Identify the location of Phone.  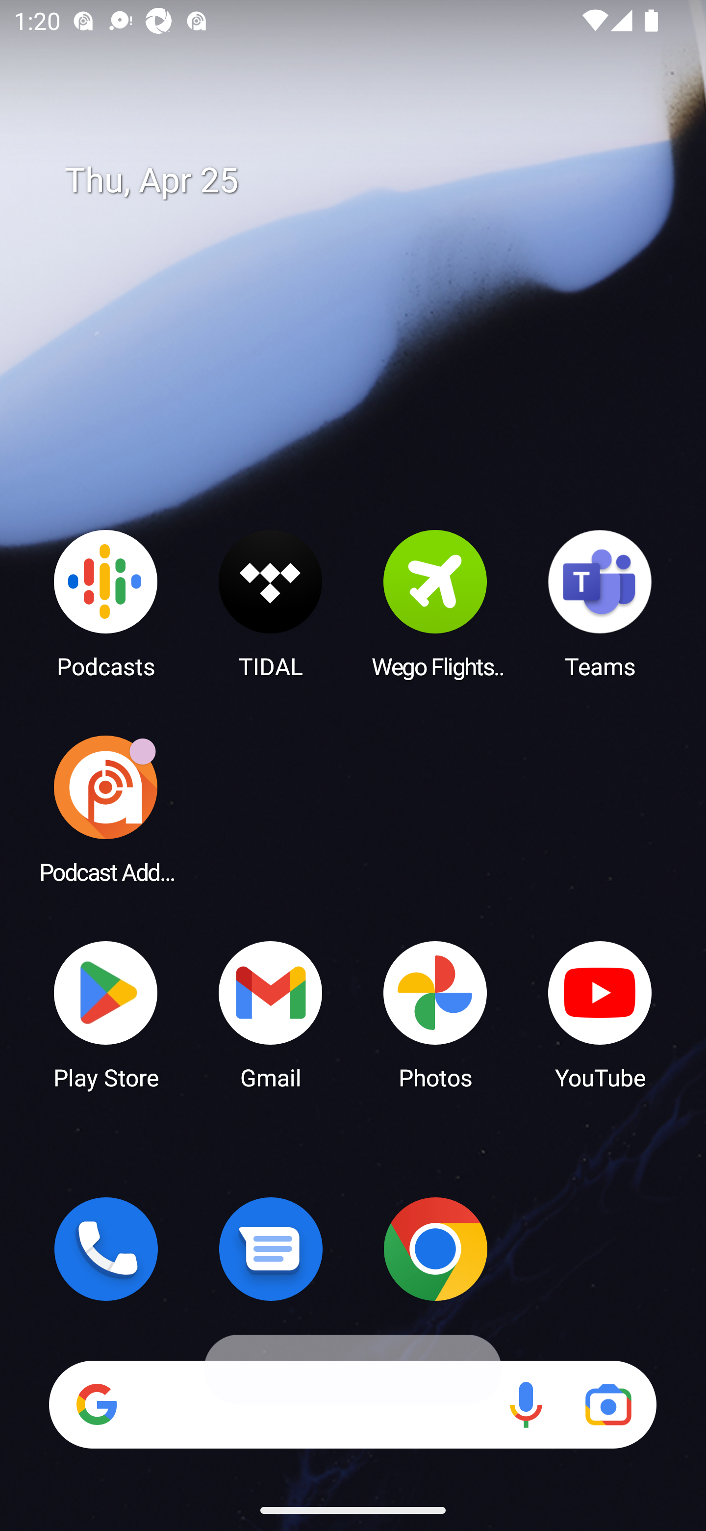
(106, 1249).